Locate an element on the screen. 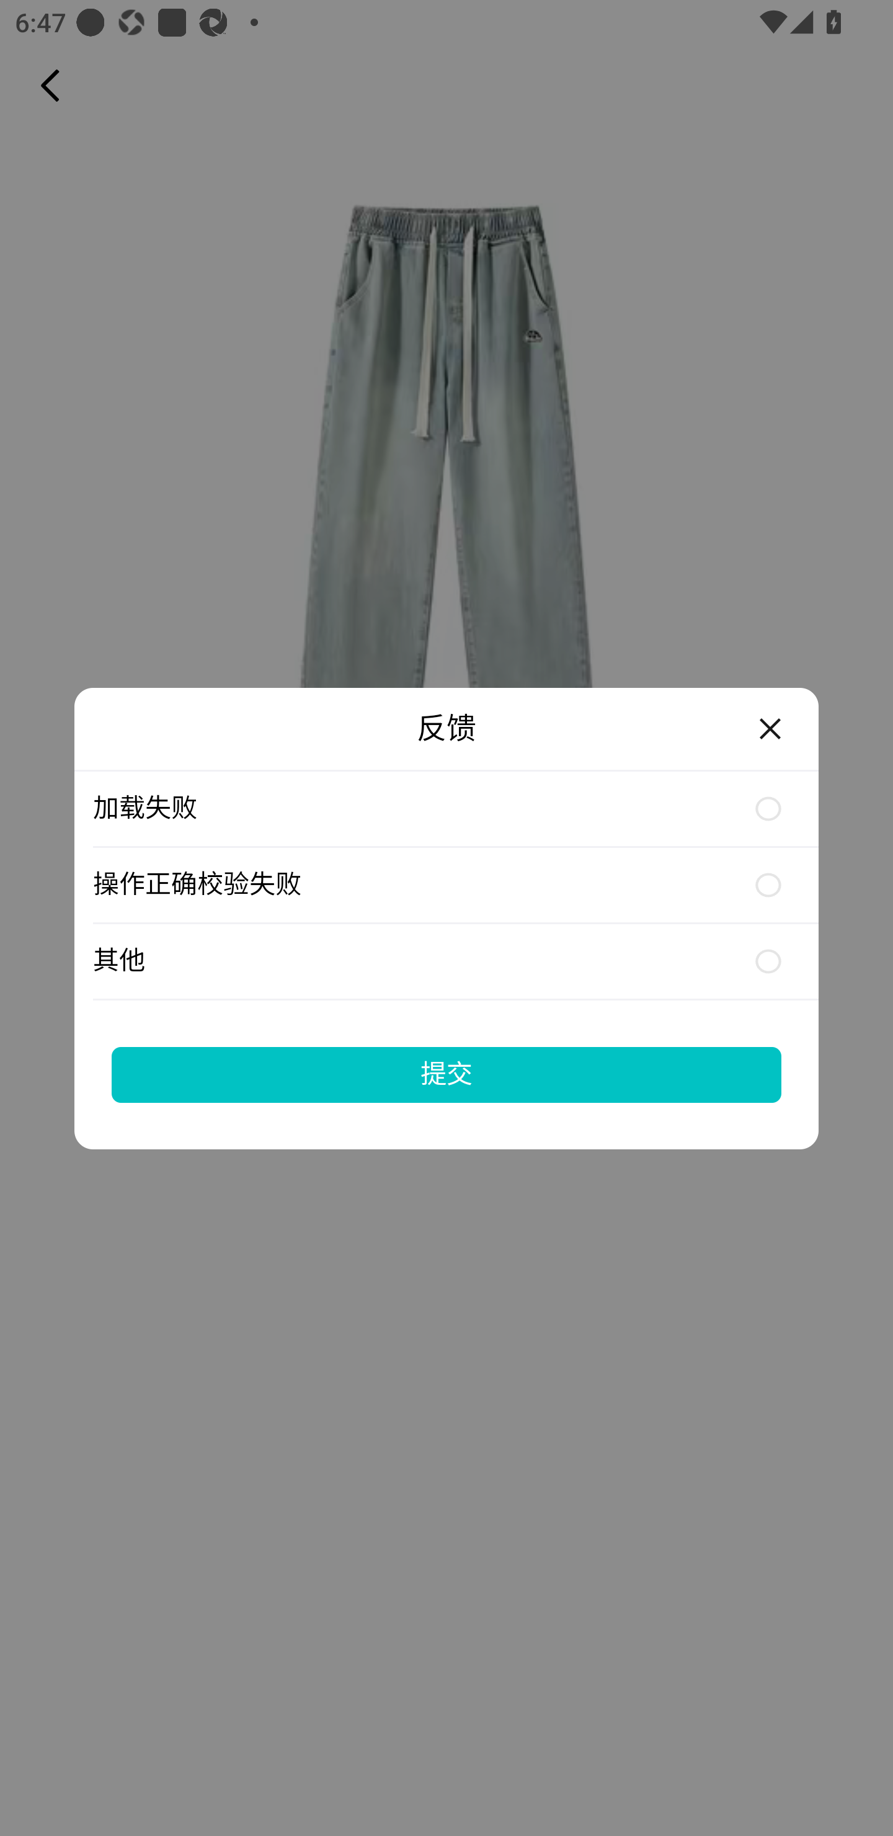 The height and width of the screenshot is (1836, 893). 提交 is located at coordinates (446, 1074).